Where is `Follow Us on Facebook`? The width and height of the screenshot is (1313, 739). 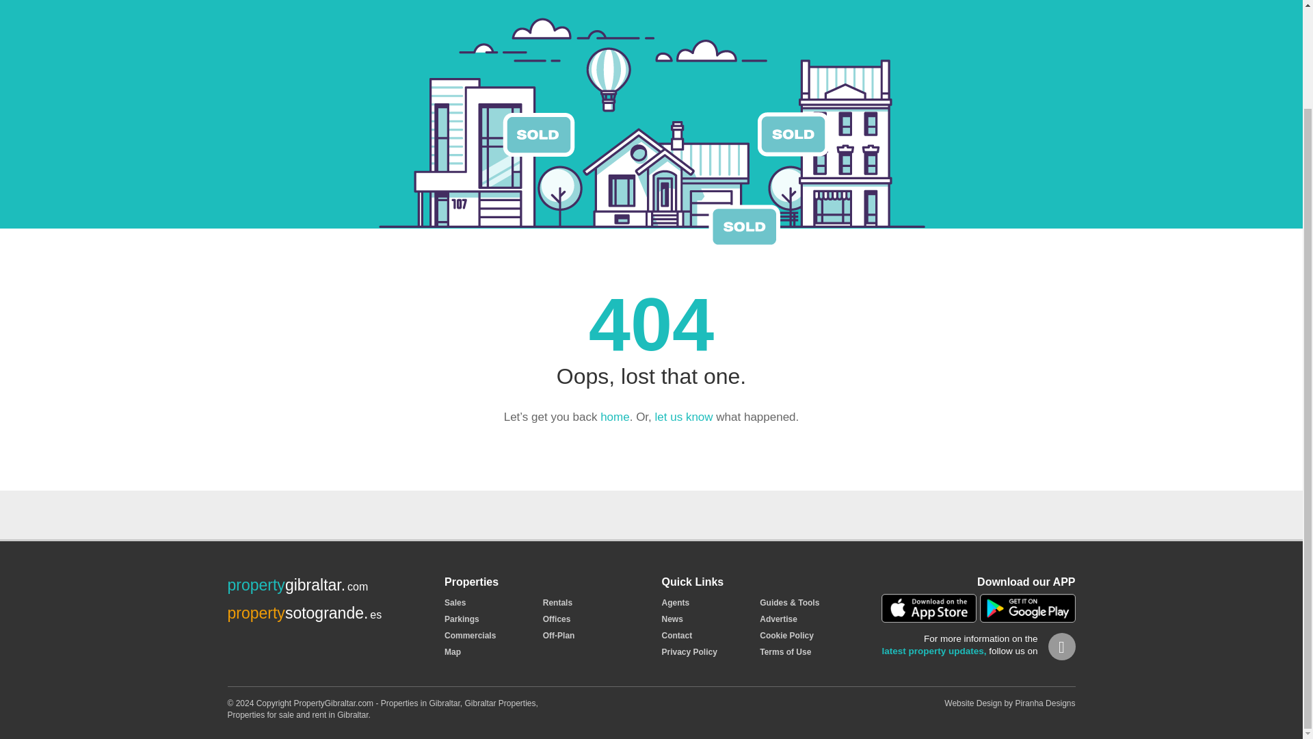 Follow Us on Facebook is located at coordinates (1061, 646).